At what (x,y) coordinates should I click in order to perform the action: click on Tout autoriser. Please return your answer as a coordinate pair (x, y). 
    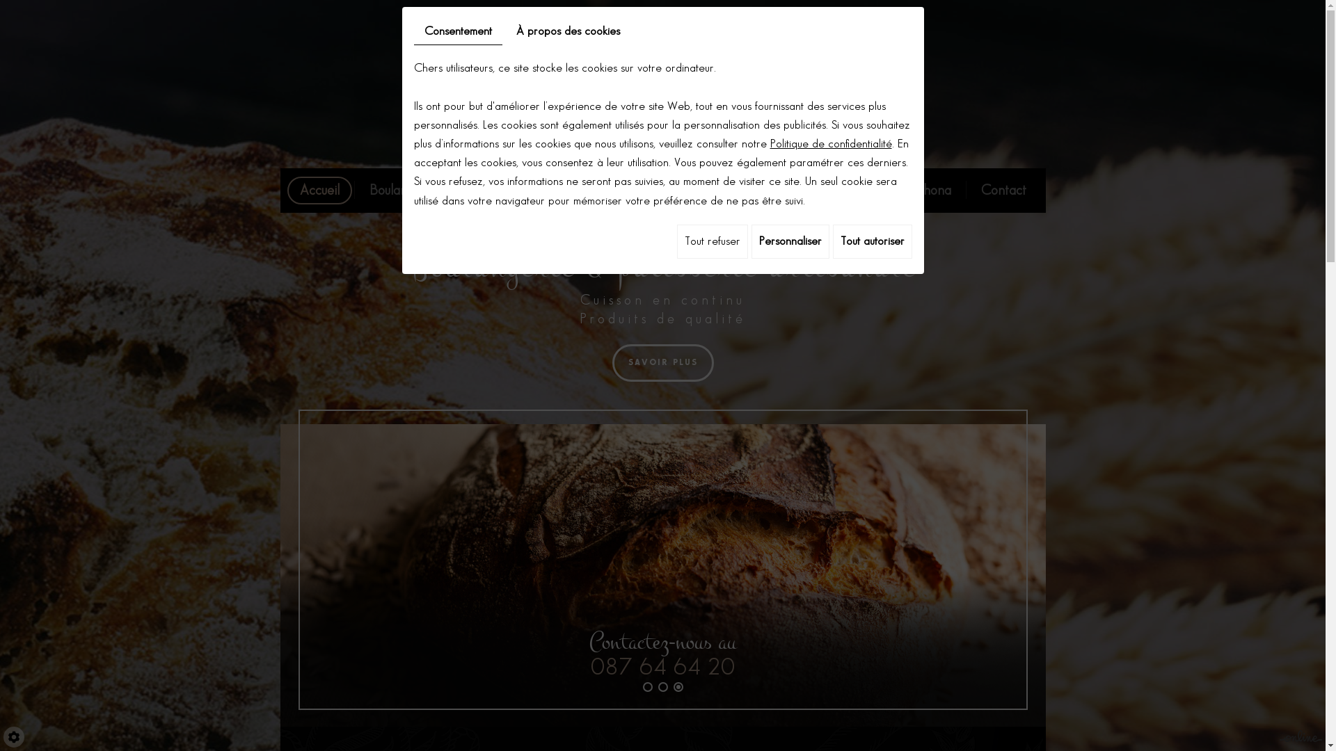
    Looking at the image, I should click on (872, 242).